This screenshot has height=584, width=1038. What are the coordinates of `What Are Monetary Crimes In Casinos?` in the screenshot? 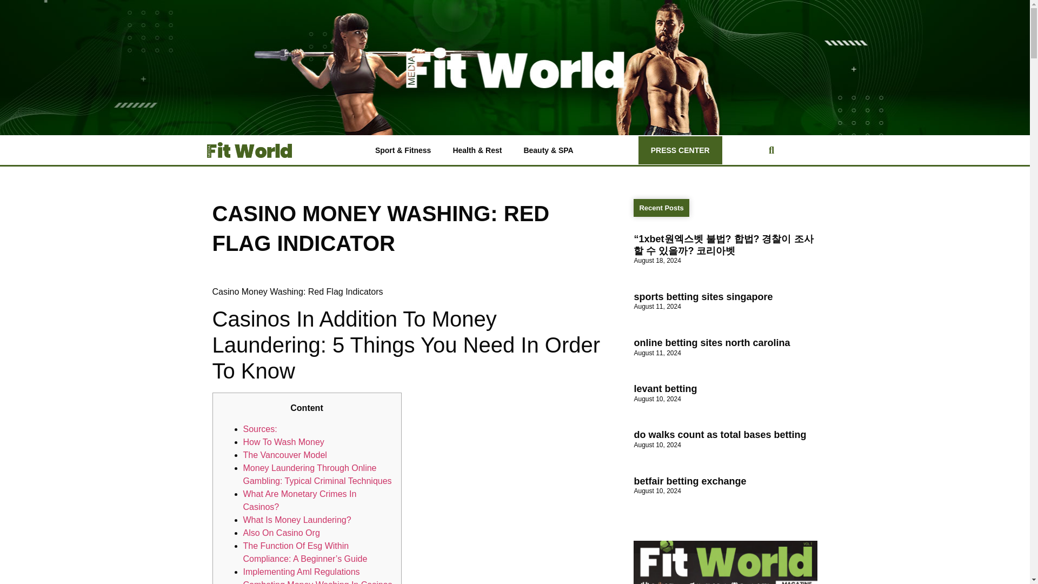 It's located at (300, 501).